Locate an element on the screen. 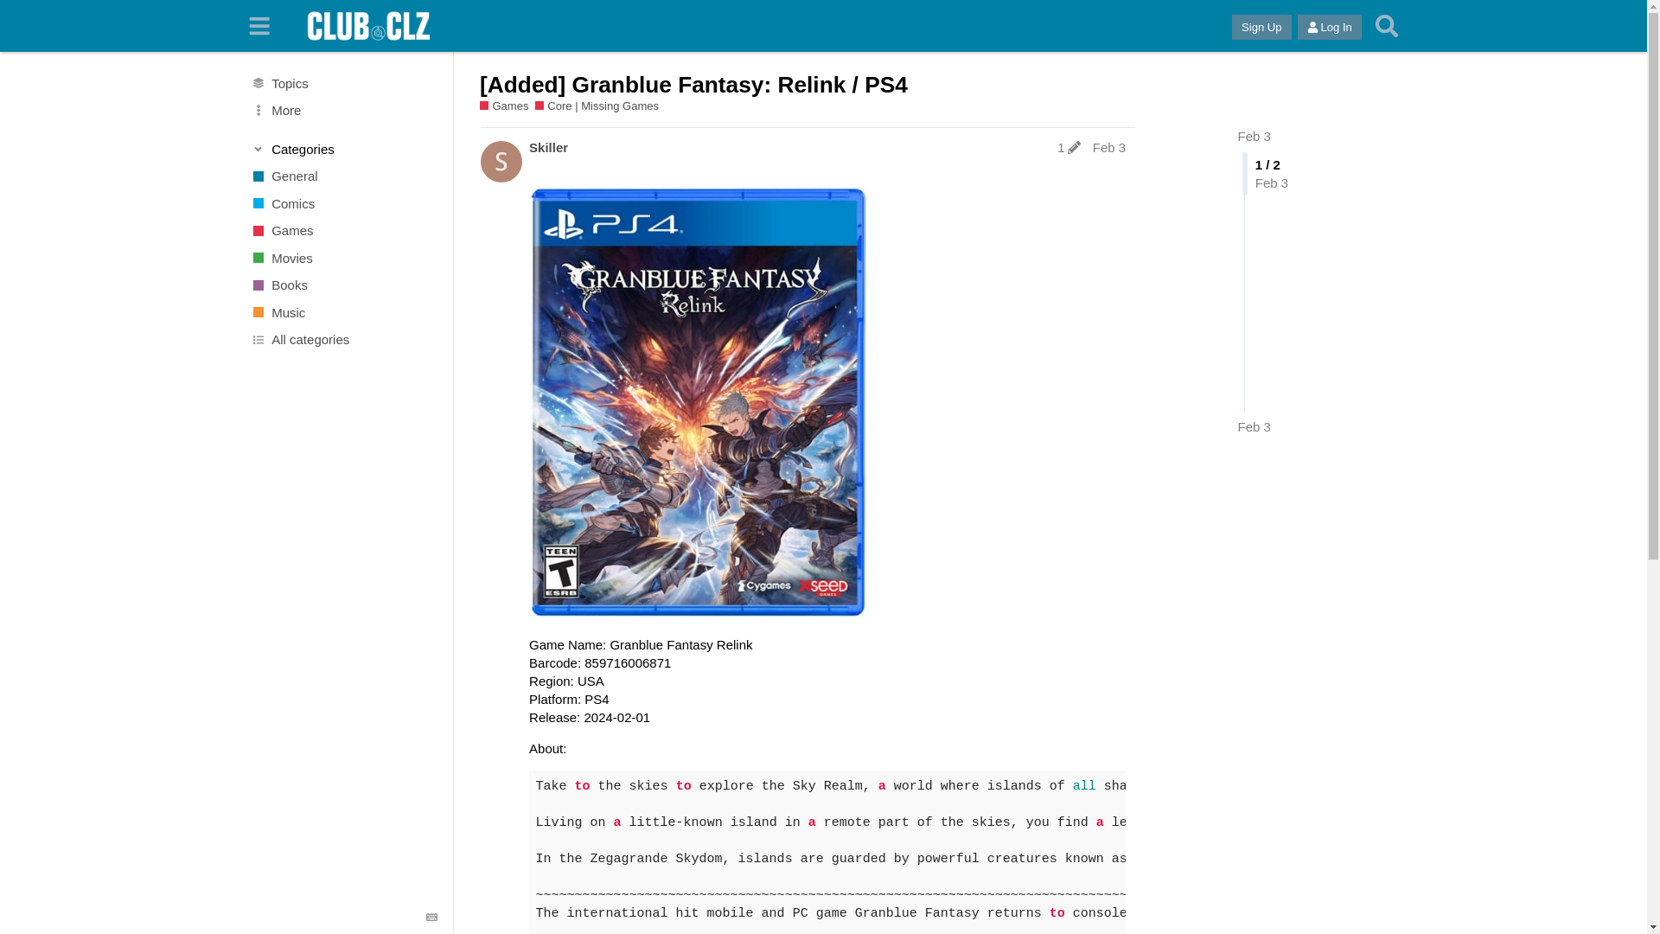 This screenshot has height=934, width=1660. Log In is located at coordinates (1330, 28).